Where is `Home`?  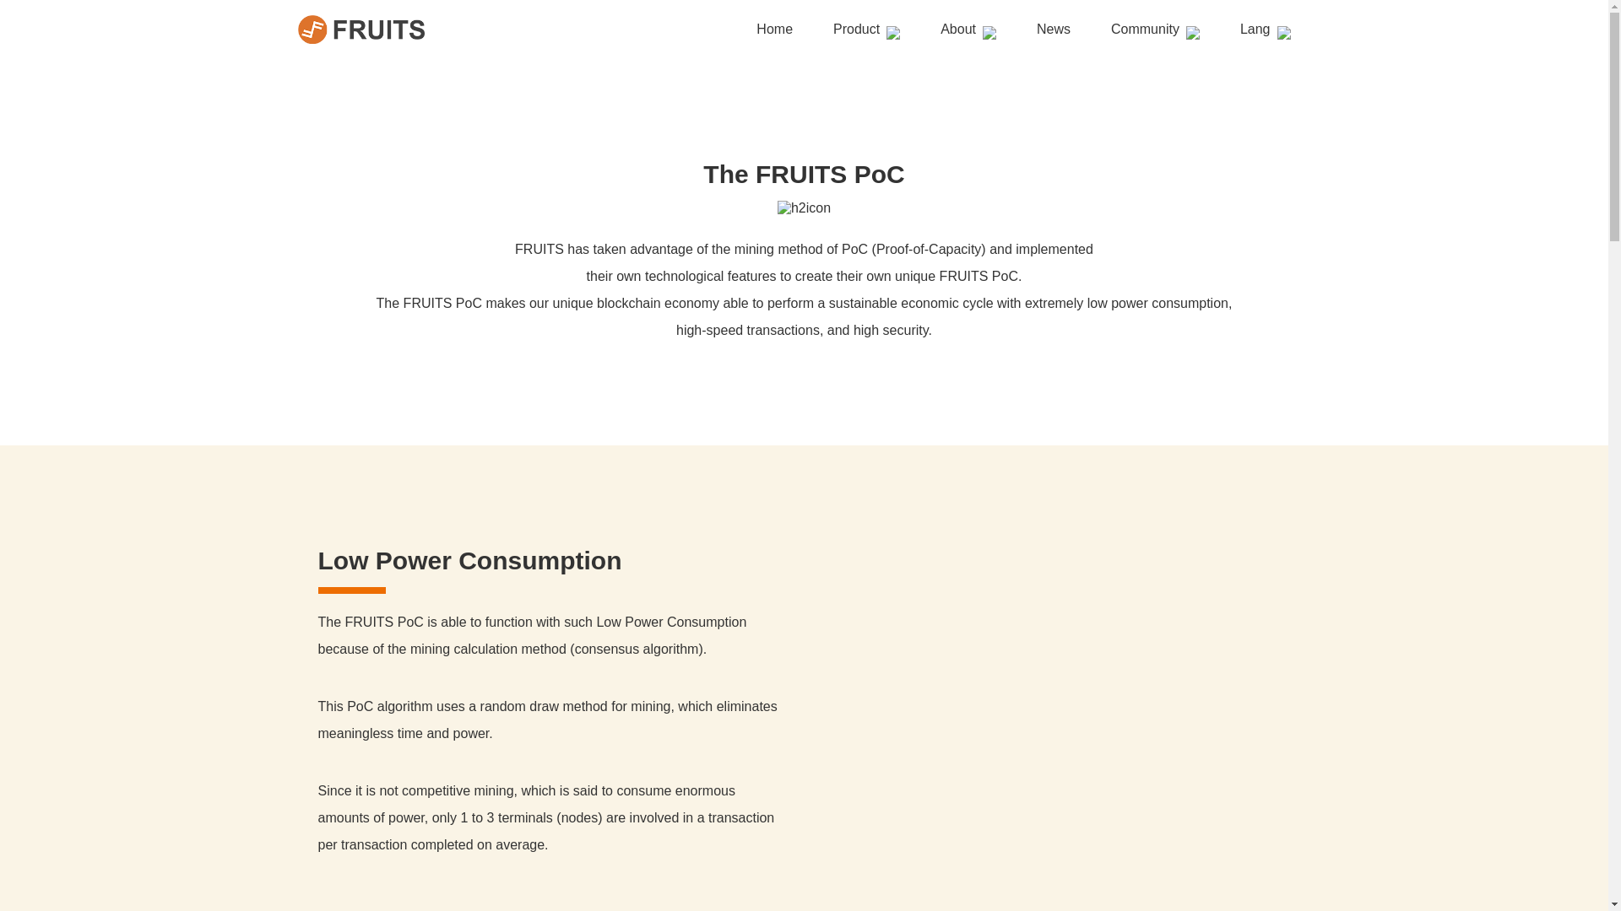
Home is located at coordinates (774, 29).